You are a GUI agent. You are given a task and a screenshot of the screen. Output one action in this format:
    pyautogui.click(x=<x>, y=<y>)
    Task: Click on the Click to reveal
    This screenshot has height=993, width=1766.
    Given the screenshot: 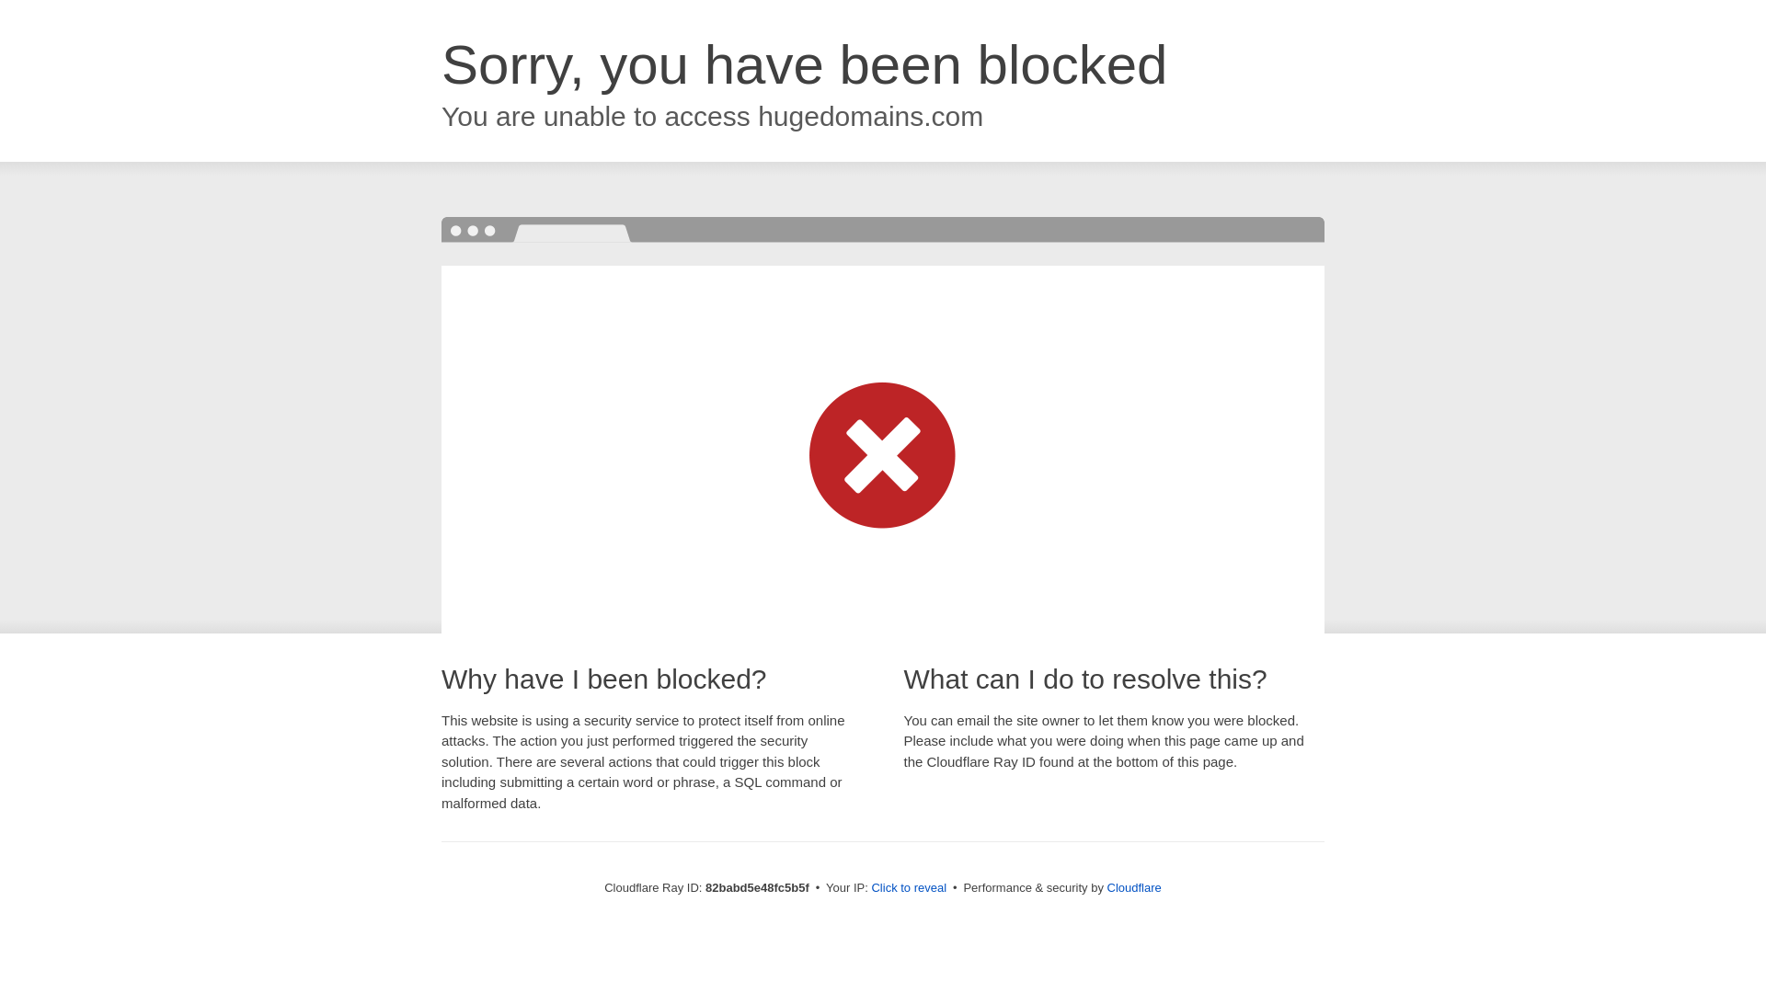 What is the action you would take?
    pyautogui.click(x=909, y=888)
    